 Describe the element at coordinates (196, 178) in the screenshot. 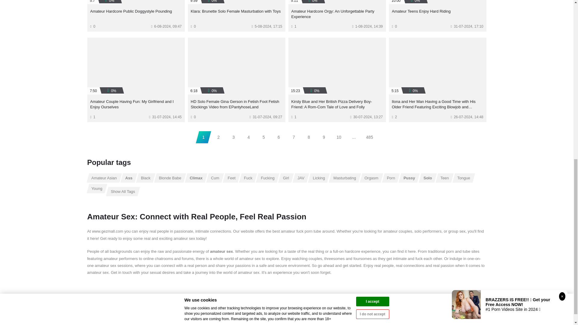

I see `Publication found: 691` at that location.